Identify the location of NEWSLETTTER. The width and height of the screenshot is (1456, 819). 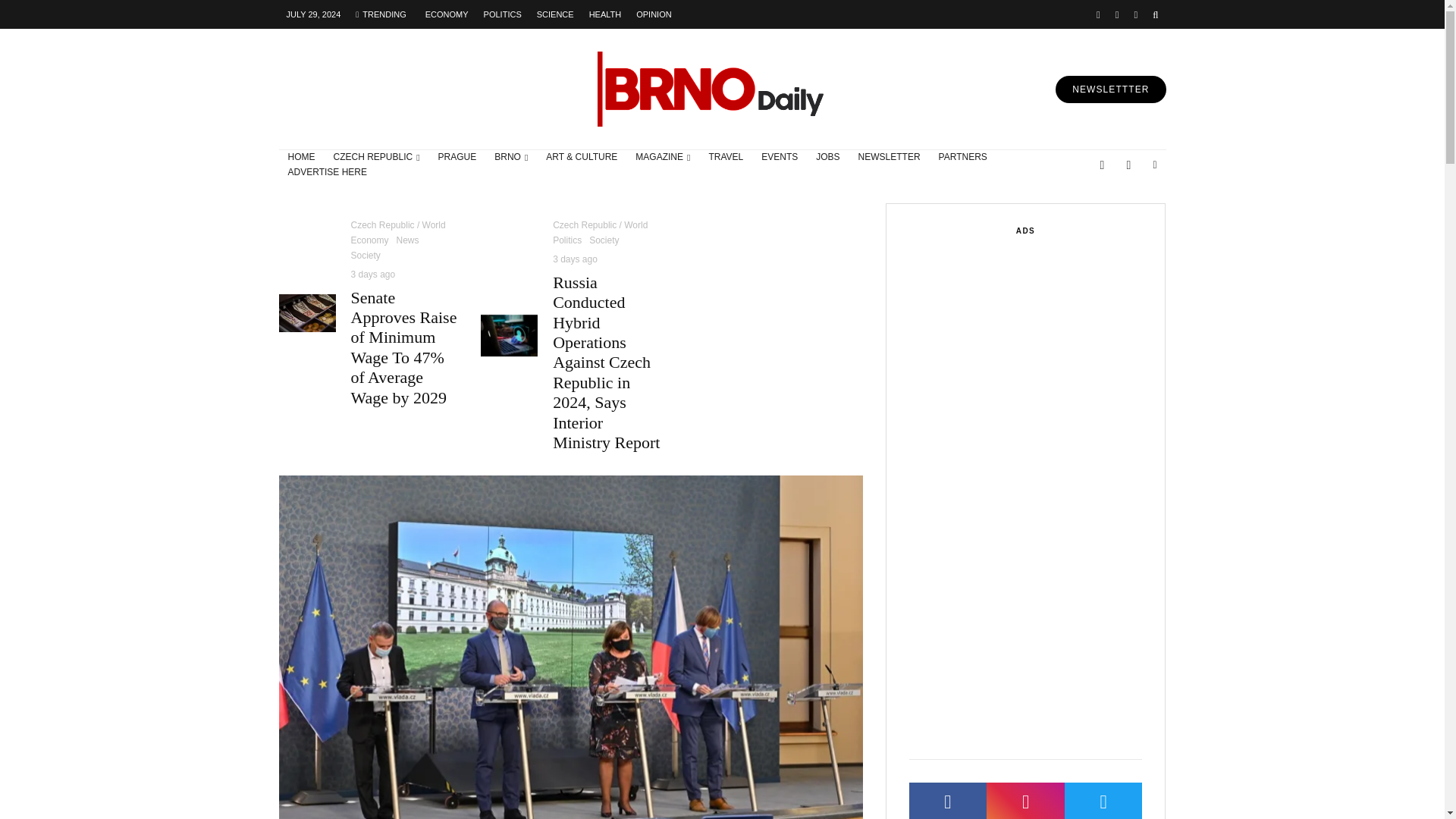
(1110, 89).